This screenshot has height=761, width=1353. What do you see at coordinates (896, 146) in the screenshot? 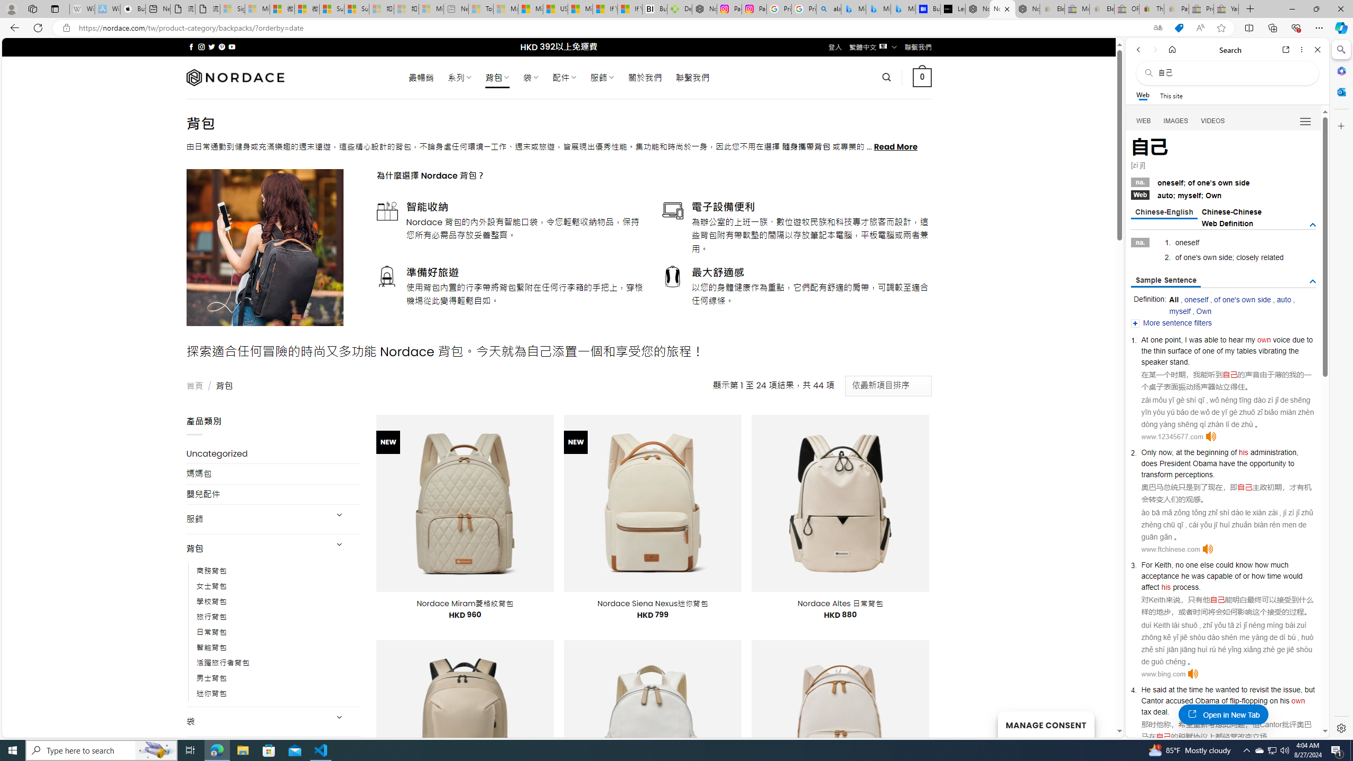
I see `Read More` at bounding box center [896, 146].